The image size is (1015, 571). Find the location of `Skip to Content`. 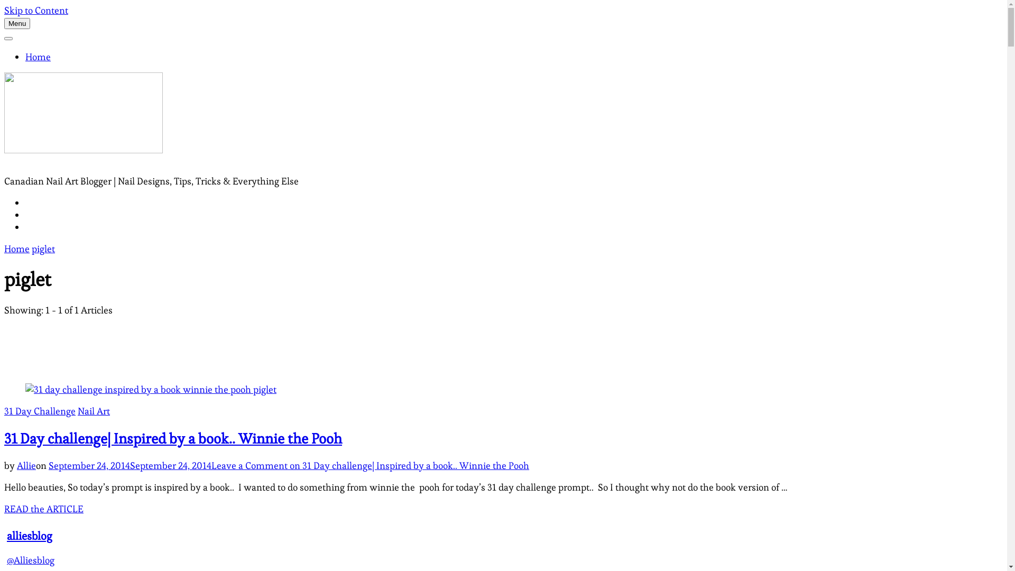

Skip to Content is located at coordinates (36, 11).